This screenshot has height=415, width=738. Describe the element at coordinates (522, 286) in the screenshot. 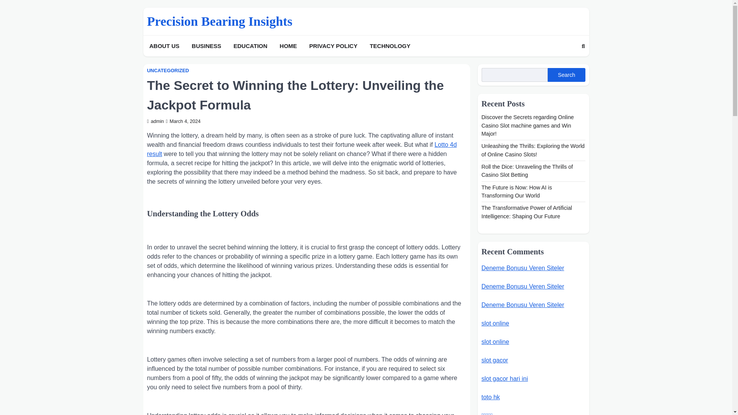

I see `Deneme Bonusu Veren Siteler` at that location.